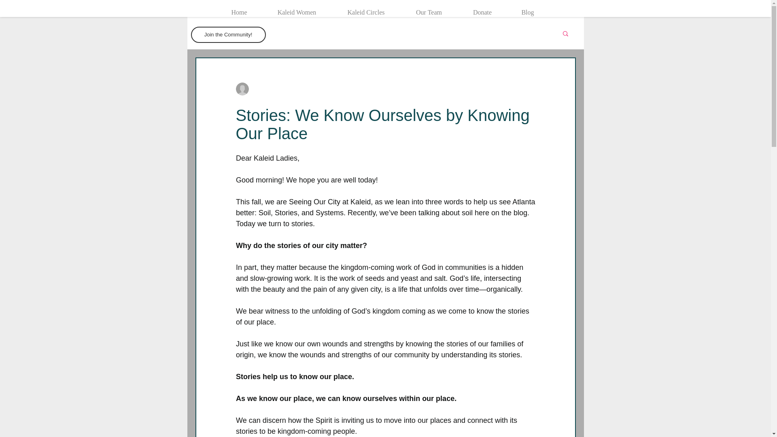  Describe the element at coordinates (429, 9) in the screenshot. I see `Our Team` at that location.